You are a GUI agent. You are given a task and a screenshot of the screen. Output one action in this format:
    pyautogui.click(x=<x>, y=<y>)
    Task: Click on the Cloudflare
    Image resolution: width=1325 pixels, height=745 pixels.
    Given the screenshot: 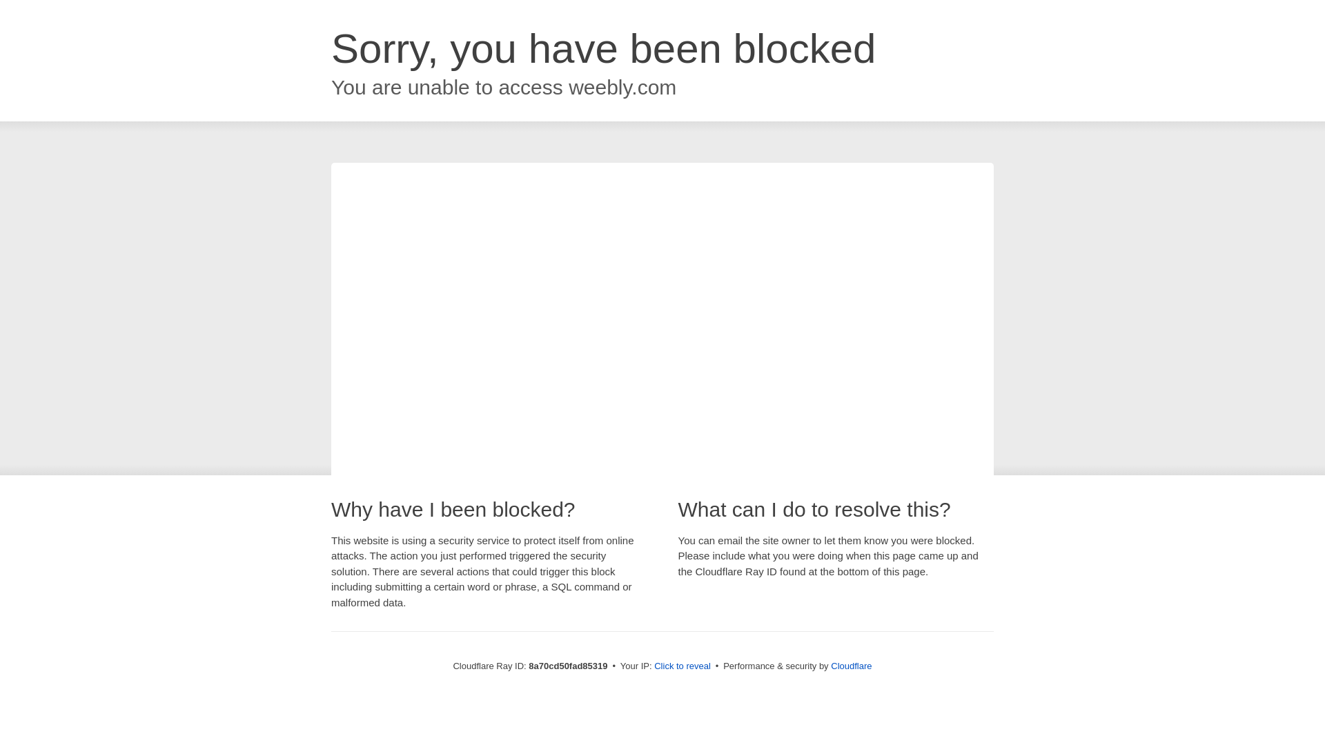 What is the action you would take?
    pyautogui.click(x=851, y=666)
    